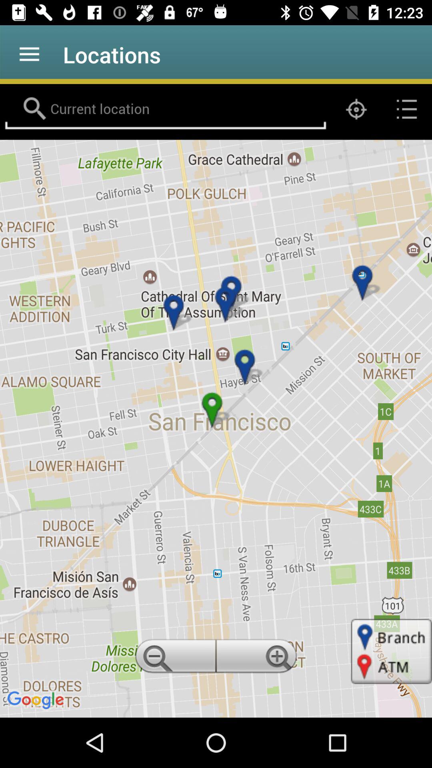 This screenshot has height=768, width=432. What do you see at coordinates (166, 109) in the screenshot?
I see `enter location` at bounding box center [166, 109].